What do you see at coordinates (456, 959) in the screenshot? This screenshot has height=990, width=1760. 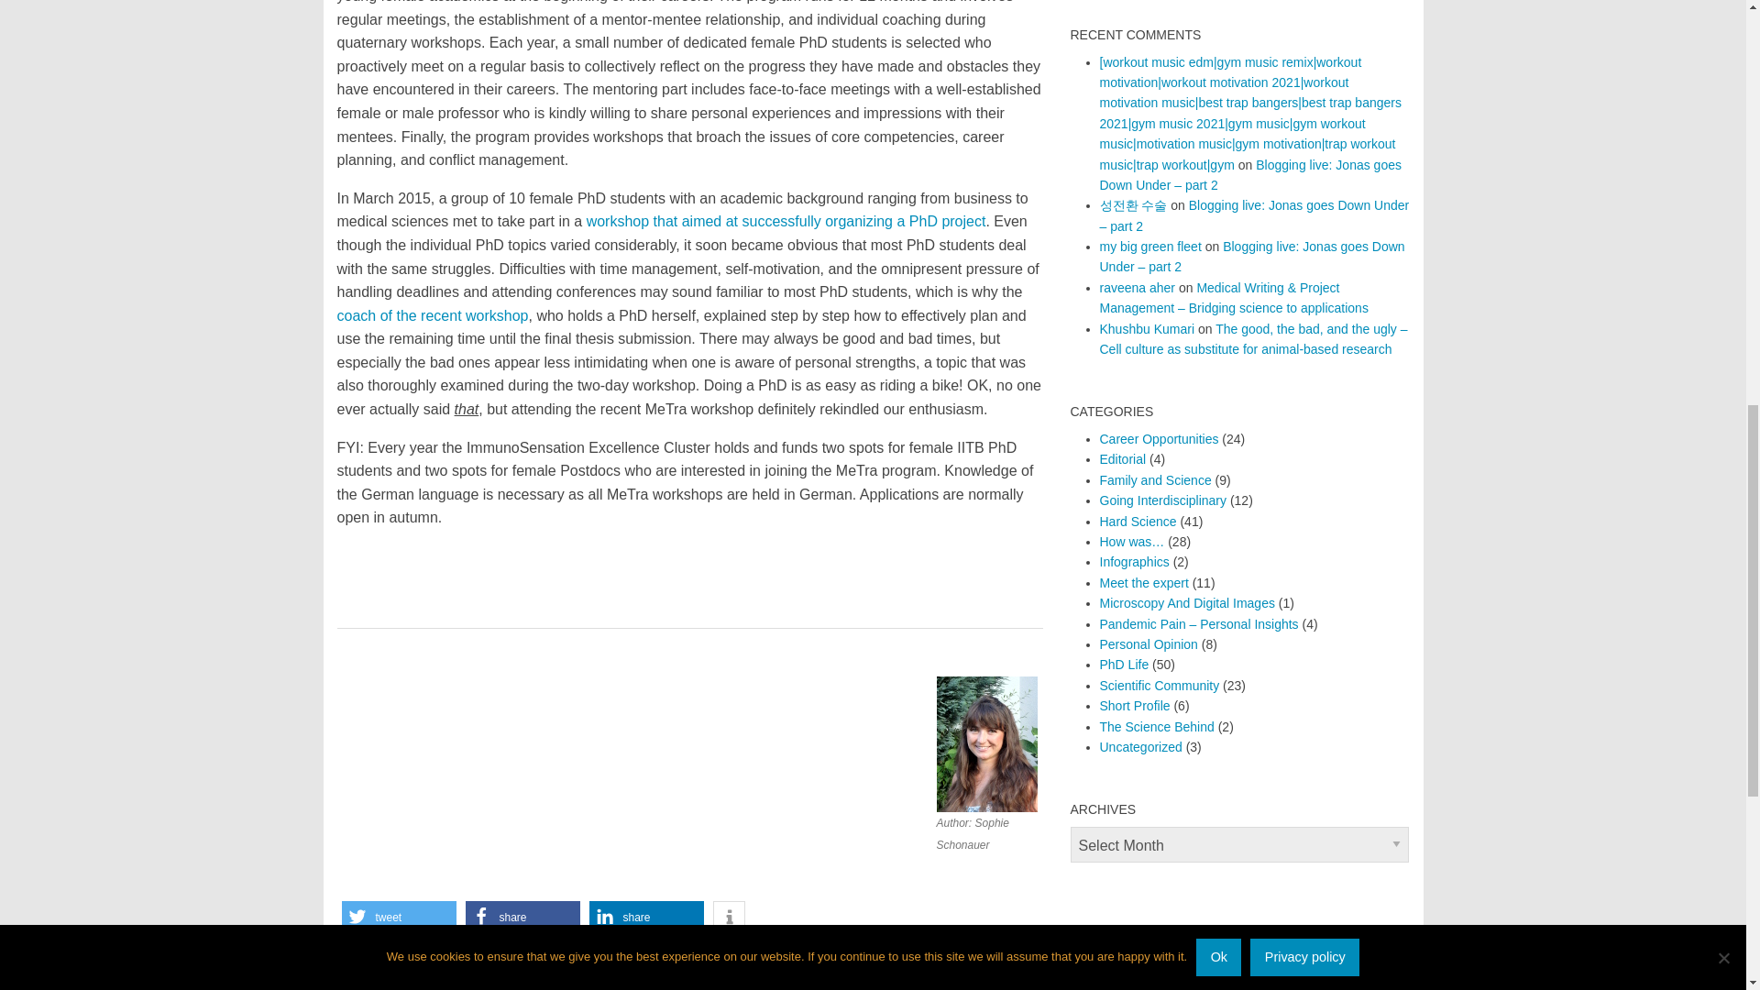 I see `workshop` at bounding box center [456, 959].